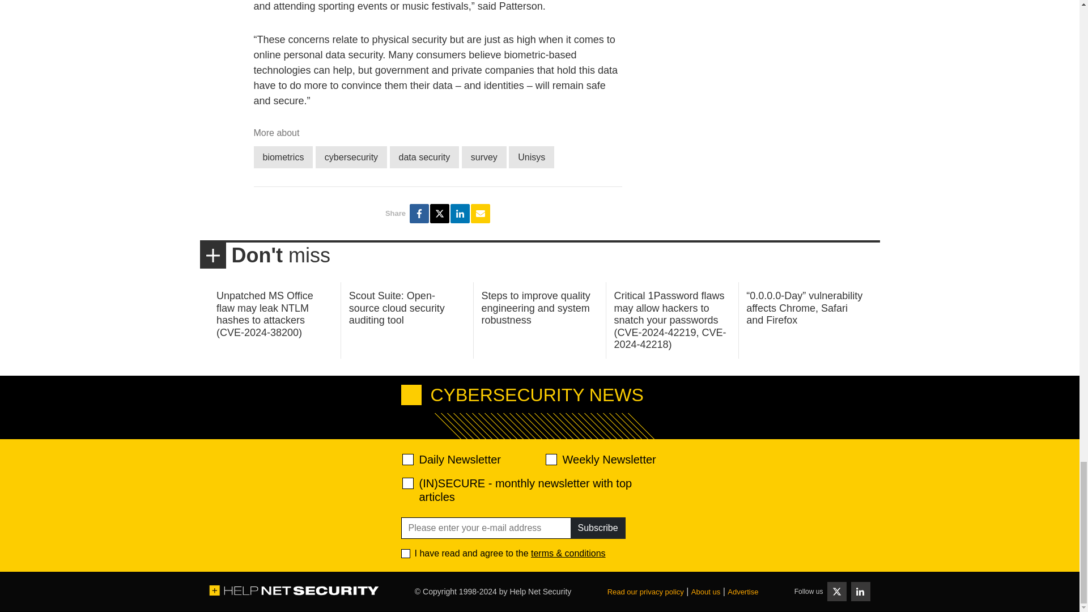 The height and width of the screenshot is (612, 1088). I want to click on d2d471aafa, so click(550, 459).